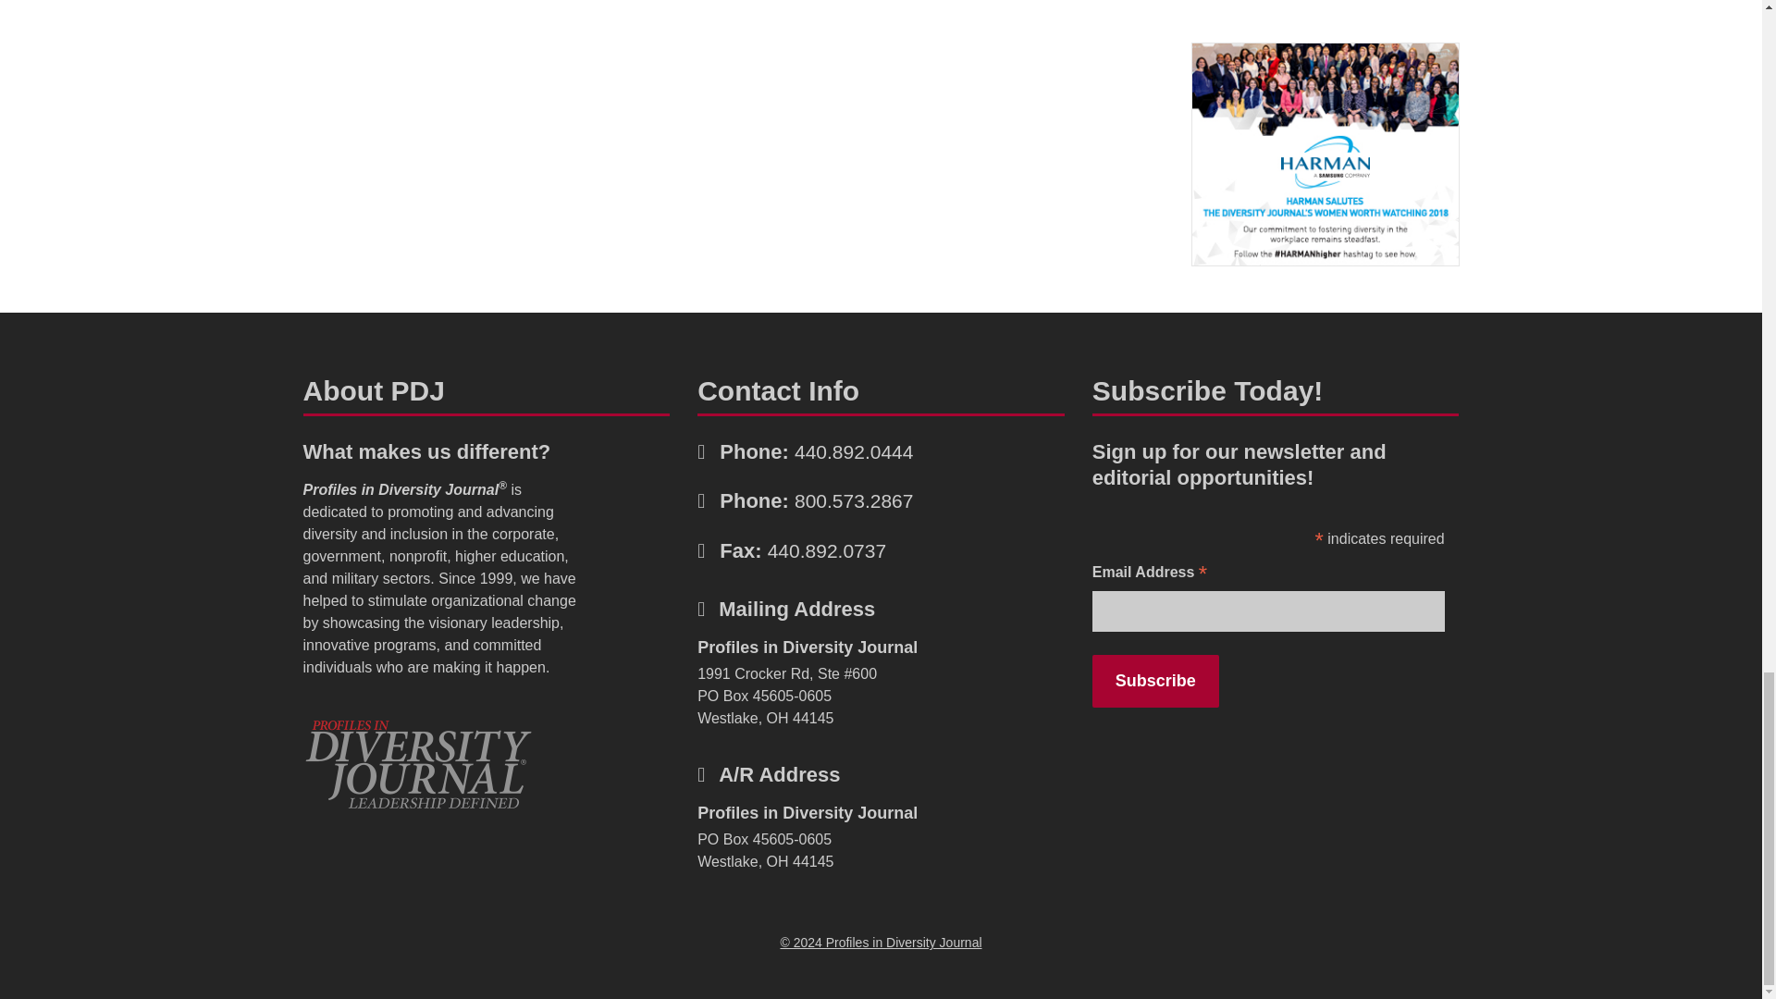 This screenshot has height=999, width=1776. I want to click on Subscribe, so click(1154, 681).